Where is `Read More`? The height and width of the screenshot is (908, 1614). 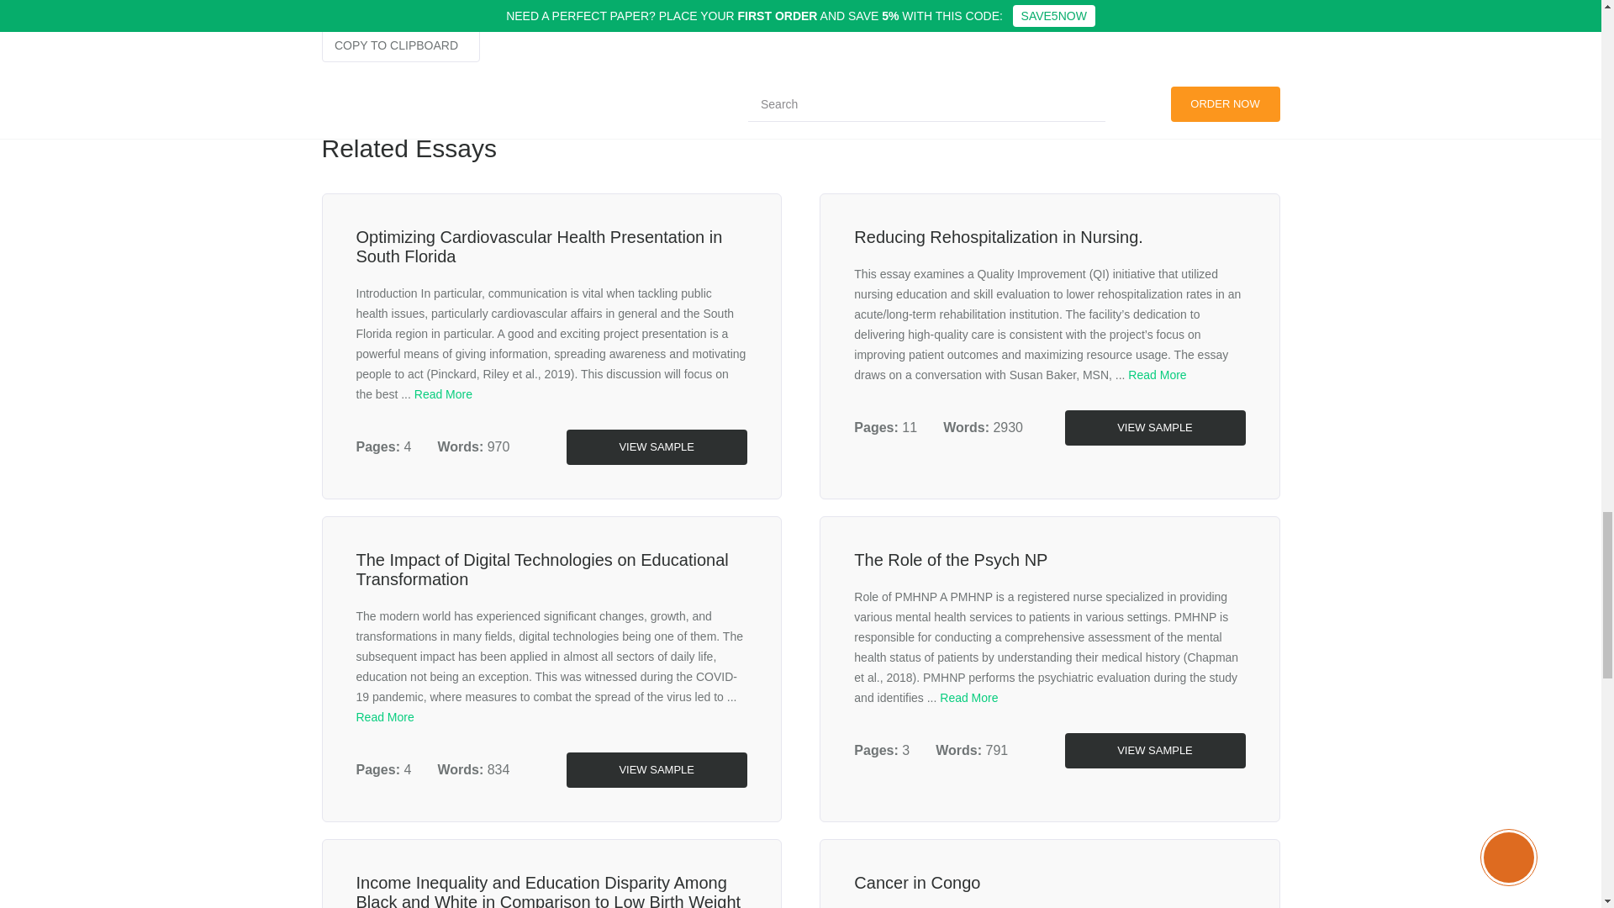
Read More is located at coordinates (385, 716).